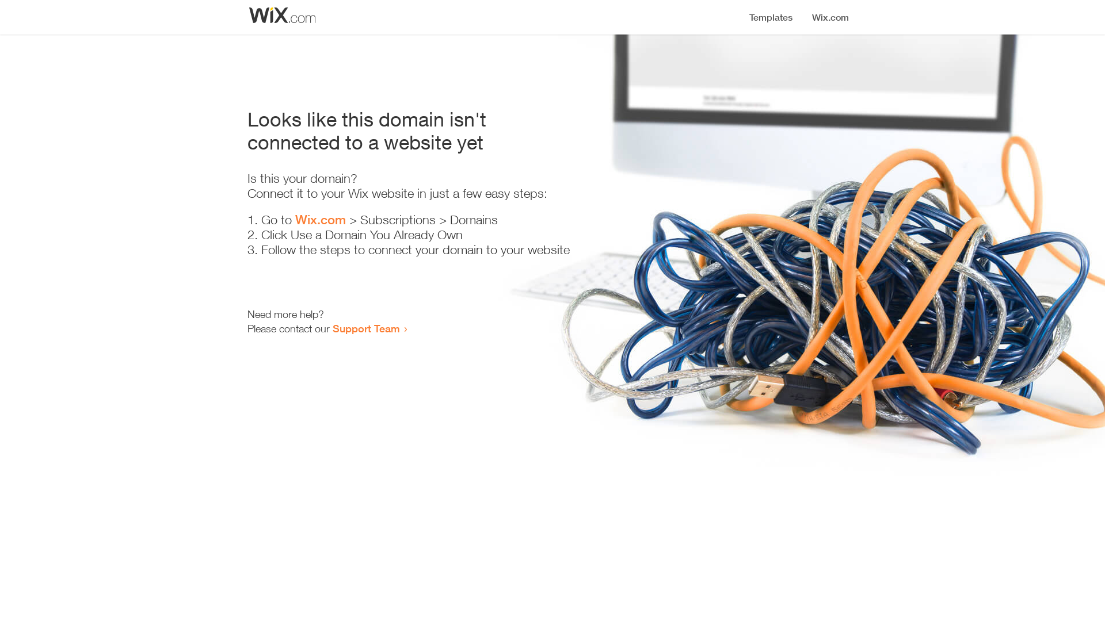 The height and width of the screenshot is (621, 1105). Describe the element at coordinates (321, 220) in the screenshot. I see `Wix.com` at that location.